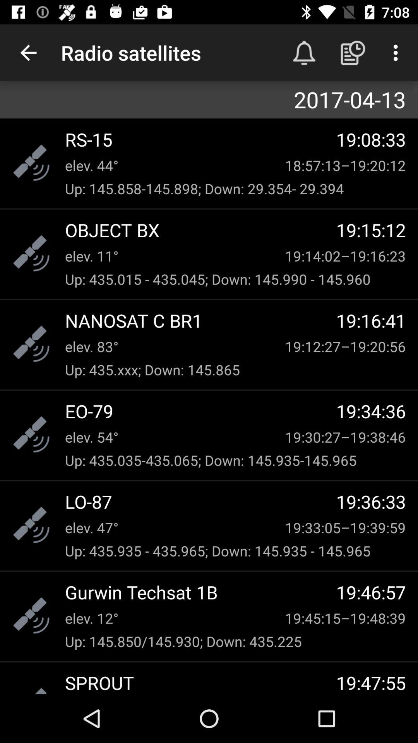 The width and height of the screenshot is (418, 743). Describe the element at coordinates (200, 320) in the screenshot. I see `jump until the nanosat c br1 icon` at that location.